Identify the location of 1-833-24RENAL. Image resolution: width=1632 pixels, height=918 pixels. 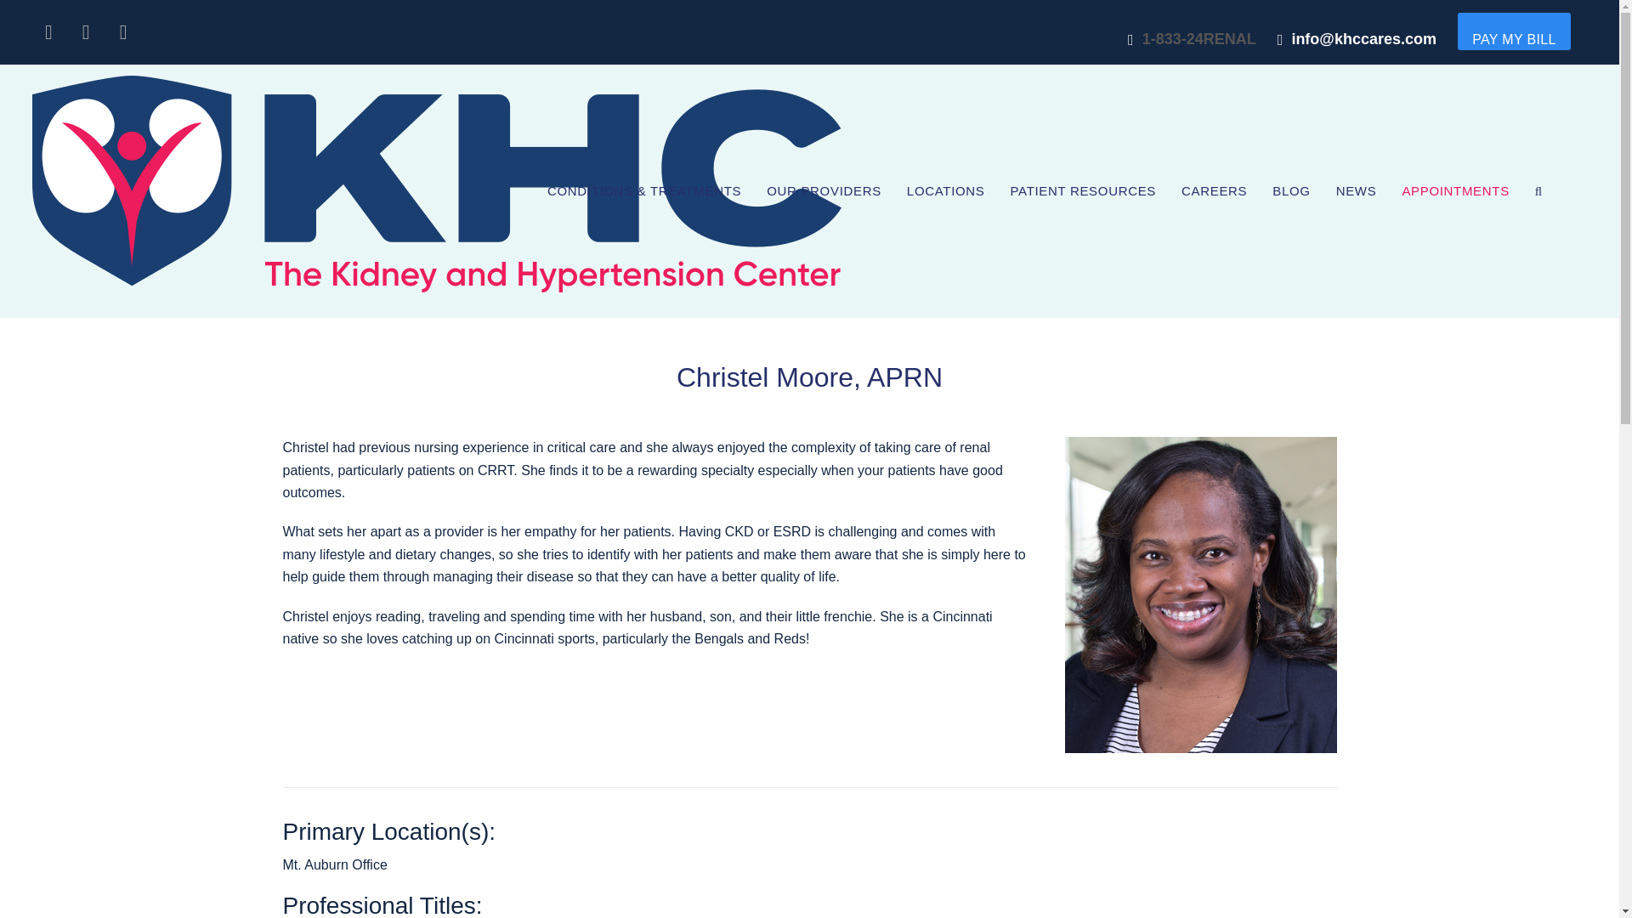
(1199, 39).